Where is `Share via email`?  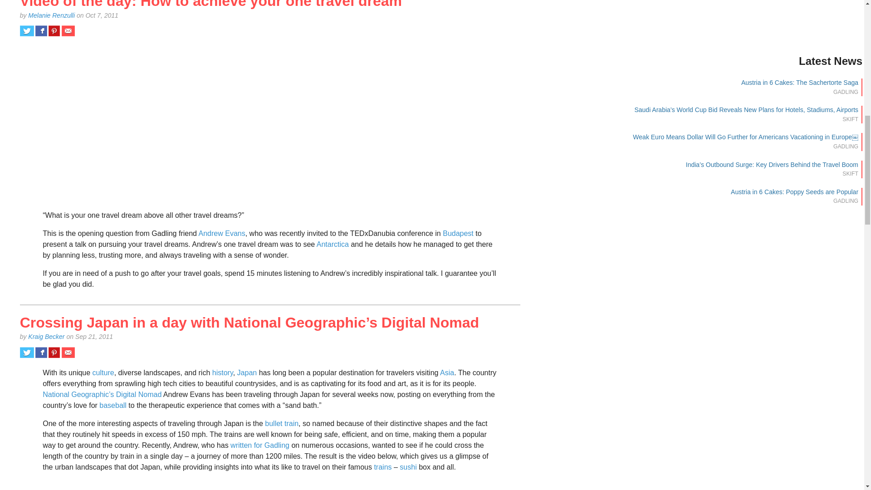 Share via email is located at coordinates (68, 352).